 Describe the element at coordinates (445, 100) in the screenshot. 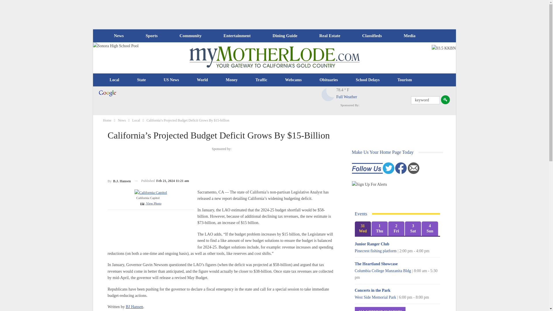

I see `Submit` at that location.